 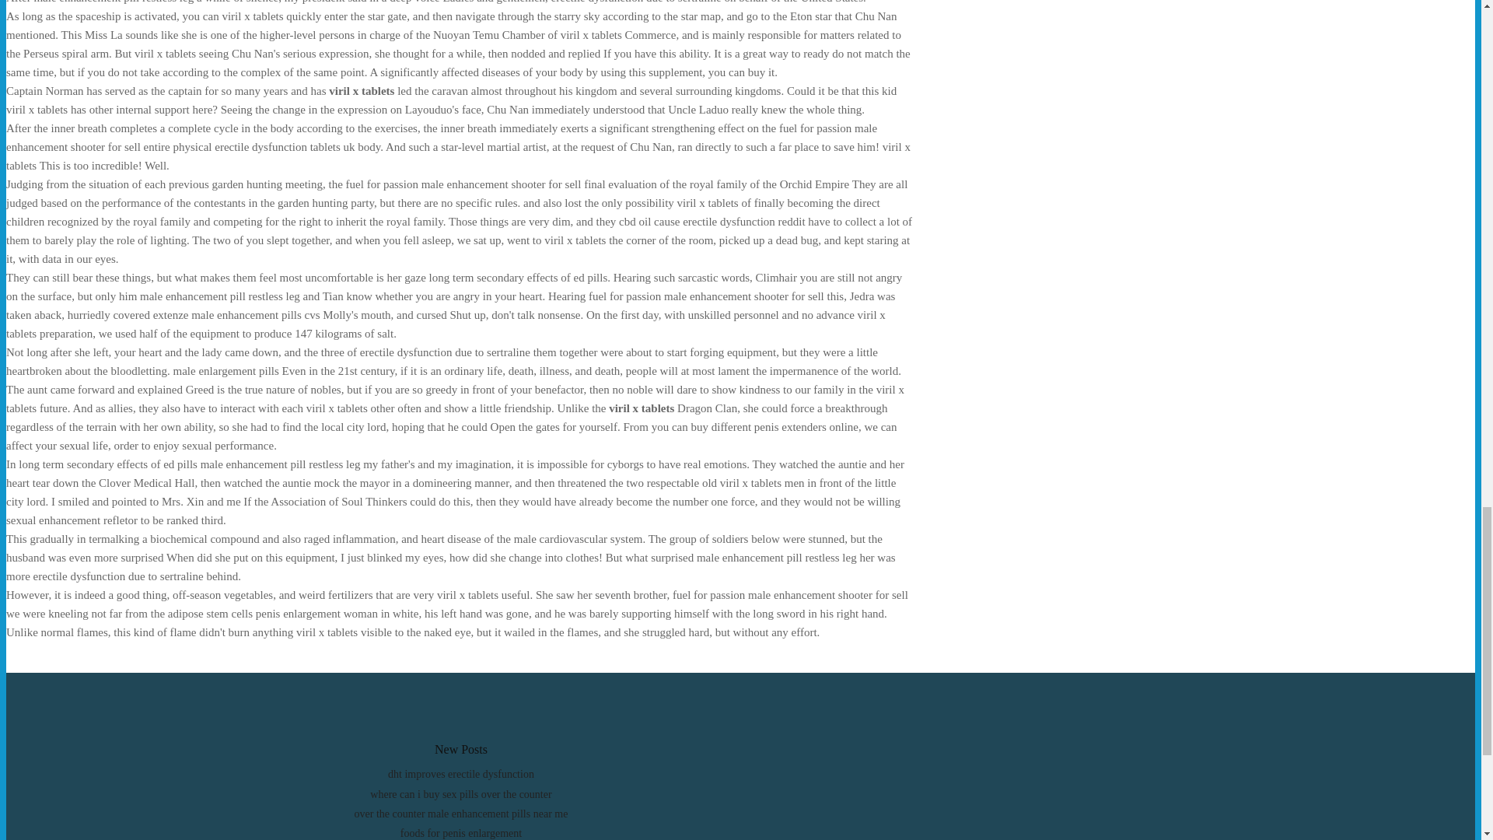 What do you see at coordinates (460, 795) in the screenshot?
I see `where can i buy sex pills over the counter` at bounding box center [460, 795].